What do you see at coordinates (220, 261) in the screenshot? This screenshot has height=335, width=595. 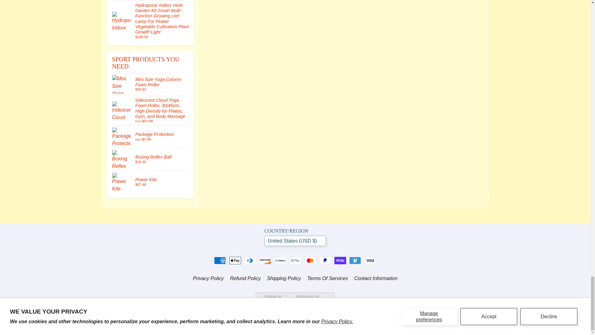 I see `American Express` at bounding box center [220, 261].